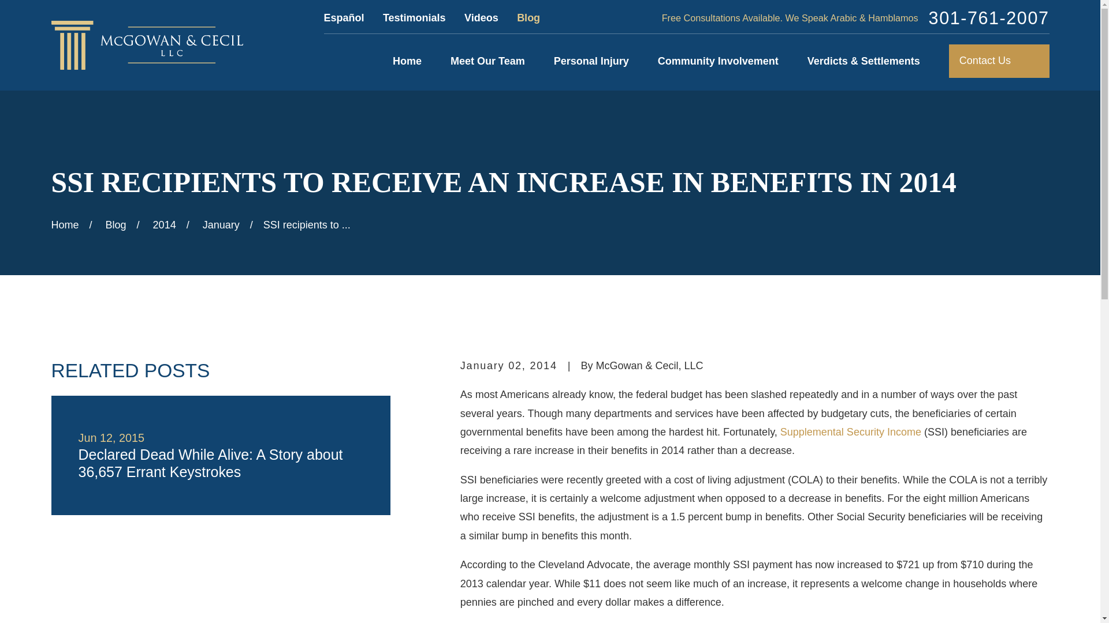 The height and width of the screenshot is (623, 1109). Describe the element at coordinates (481, 17) in the screenshot. I see `Videos` at that location.